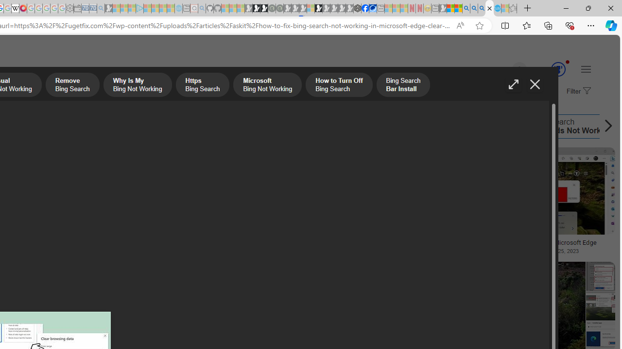 Image resolution: width=622 pixels, height=349 pixels. Describe the element at coordinates (311, 9) in the screenshot. I see `Sign in to your account - Sleeping` at that location.